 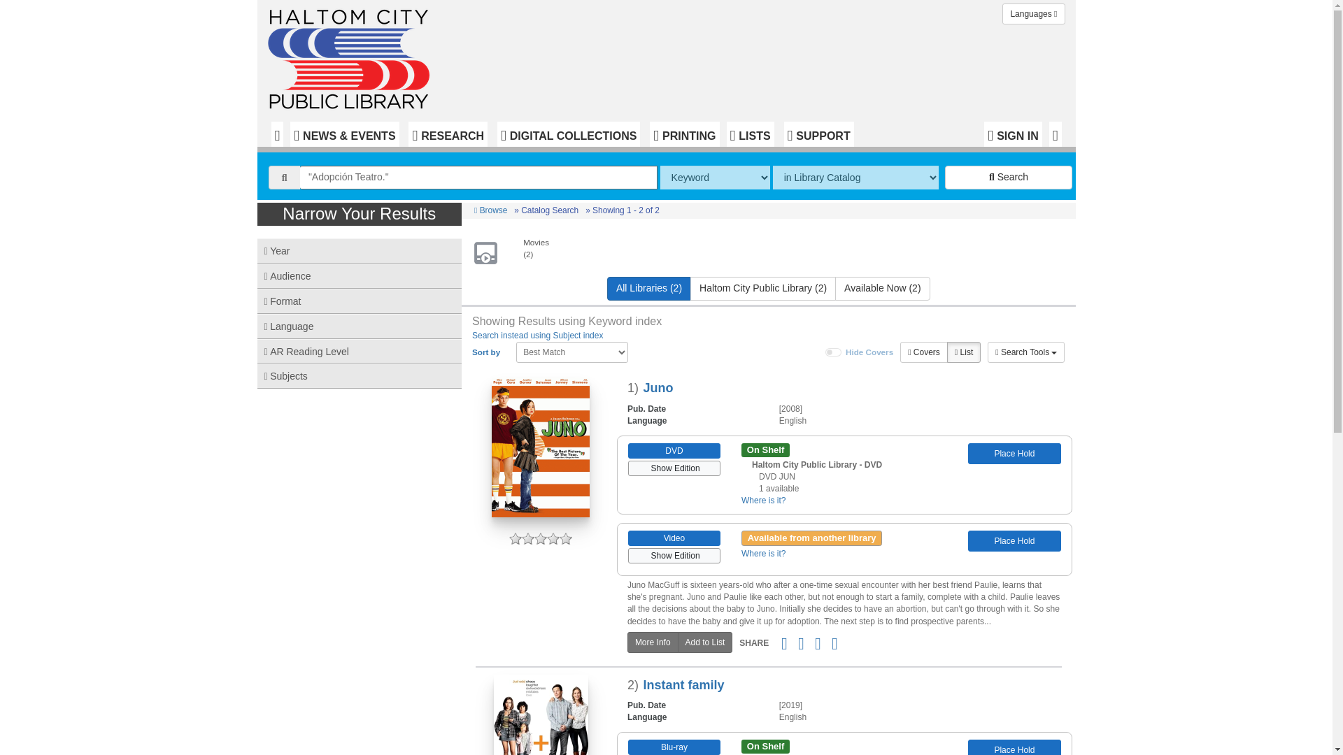 What do you see at coordinates (568, 134) in the screenshot?
I see `DIGITAL COLLECTIONS` at bounding box center [568, 134].